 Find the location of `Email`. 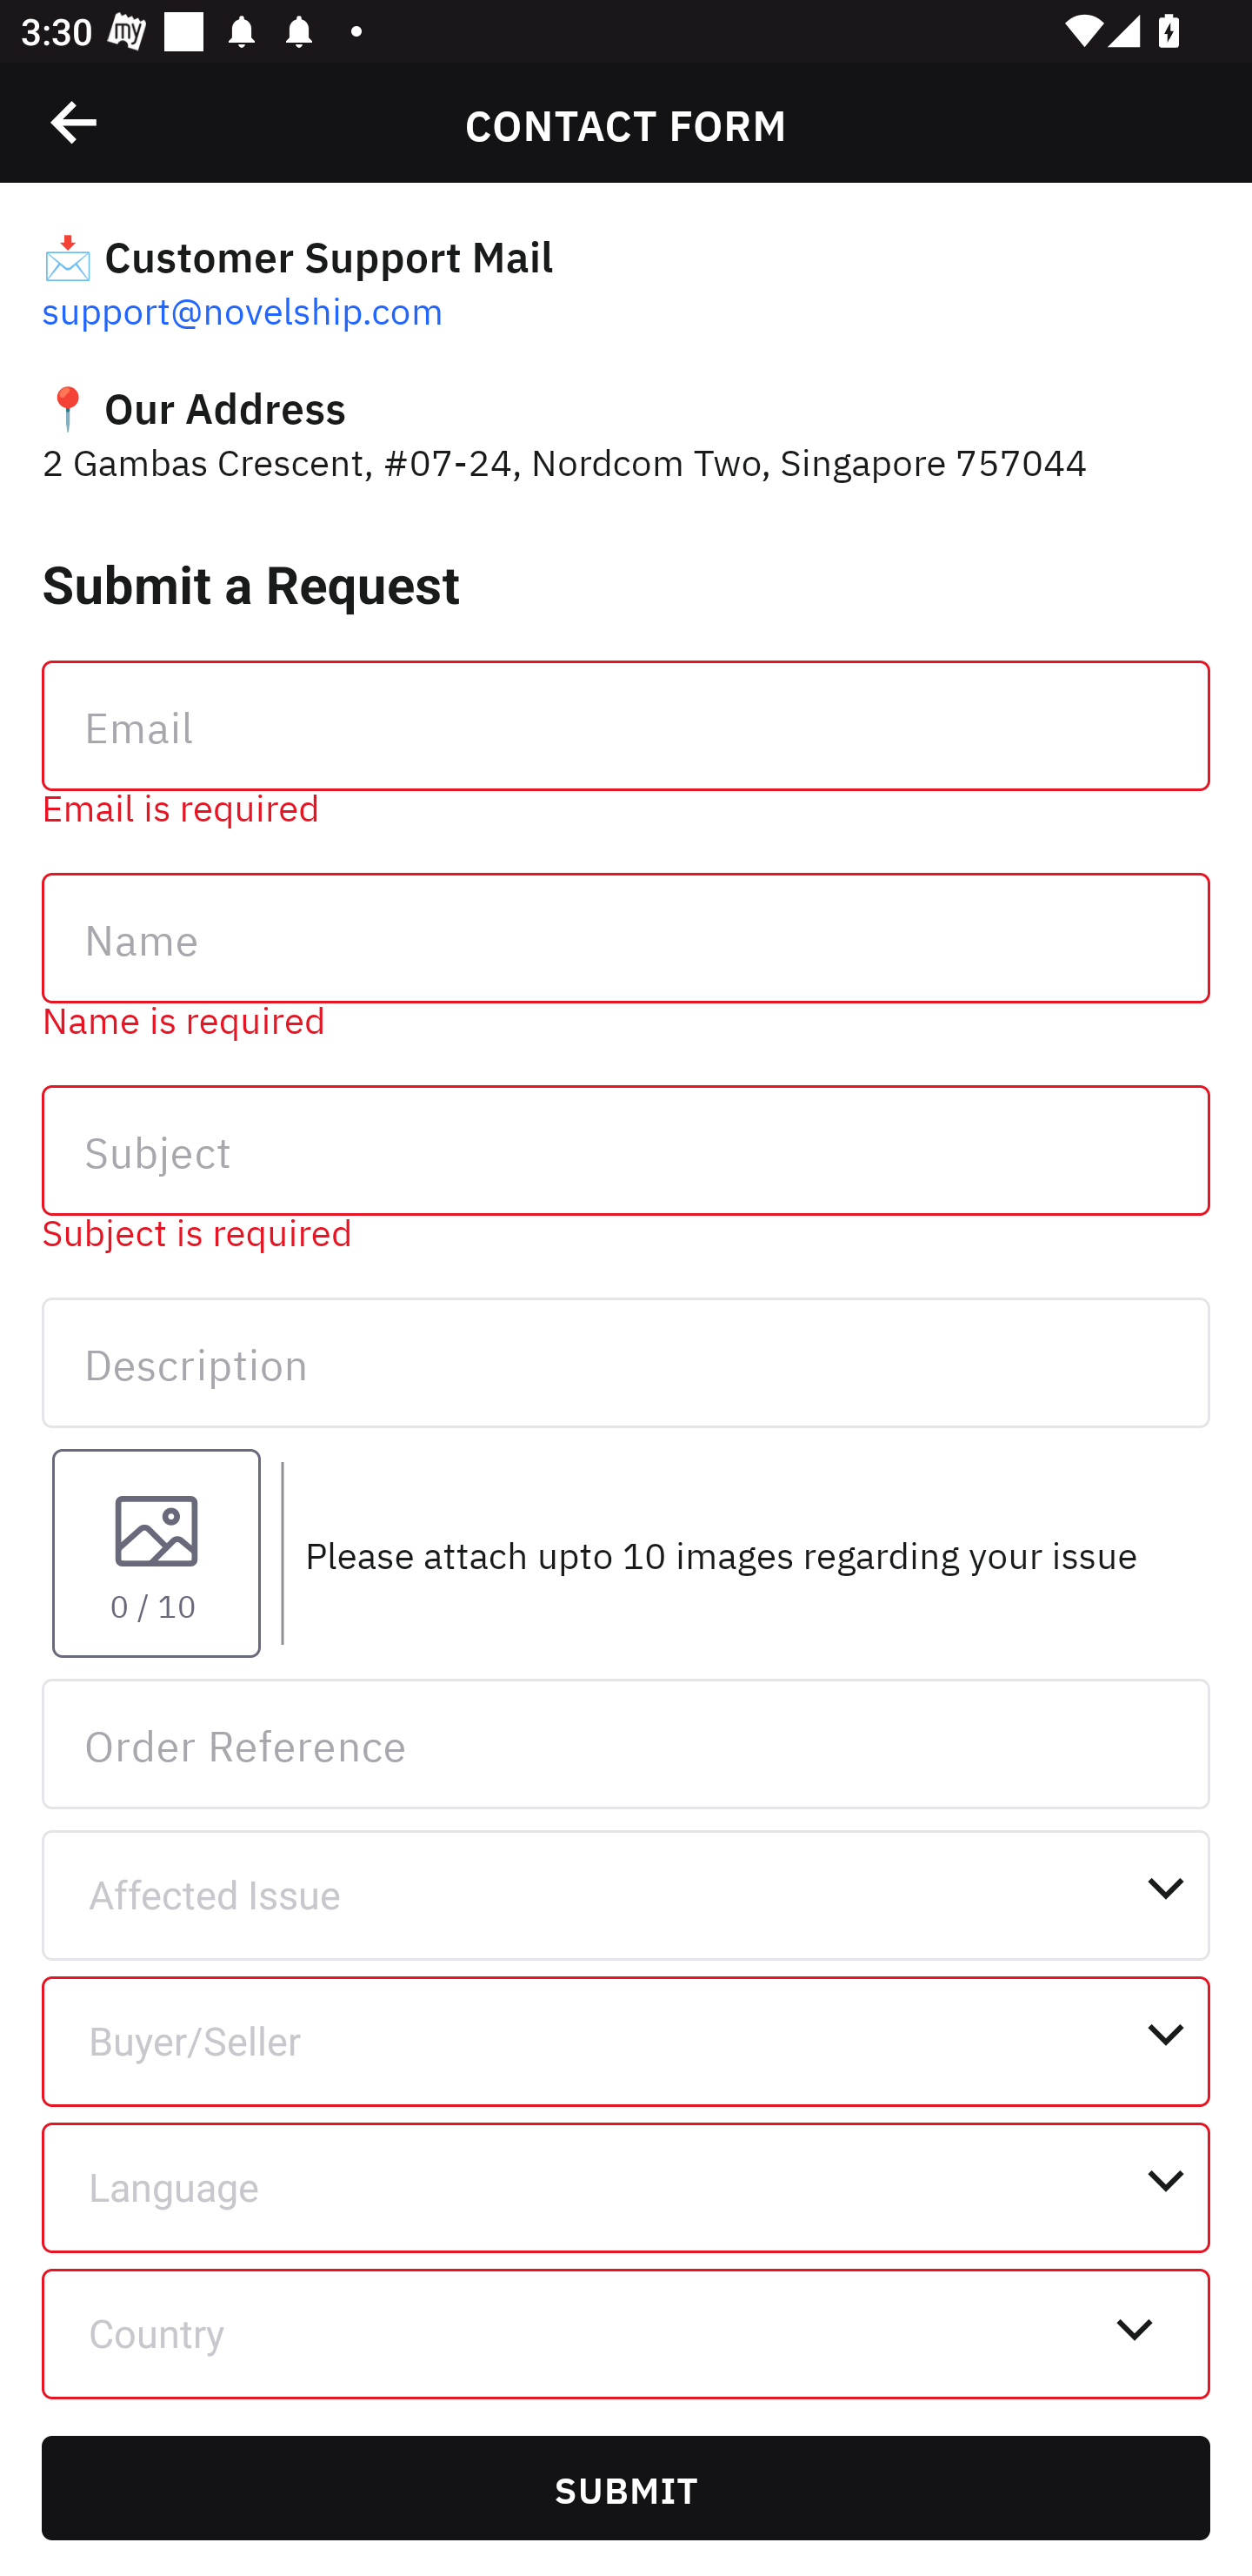

Email is located at coordinates (626, 724).